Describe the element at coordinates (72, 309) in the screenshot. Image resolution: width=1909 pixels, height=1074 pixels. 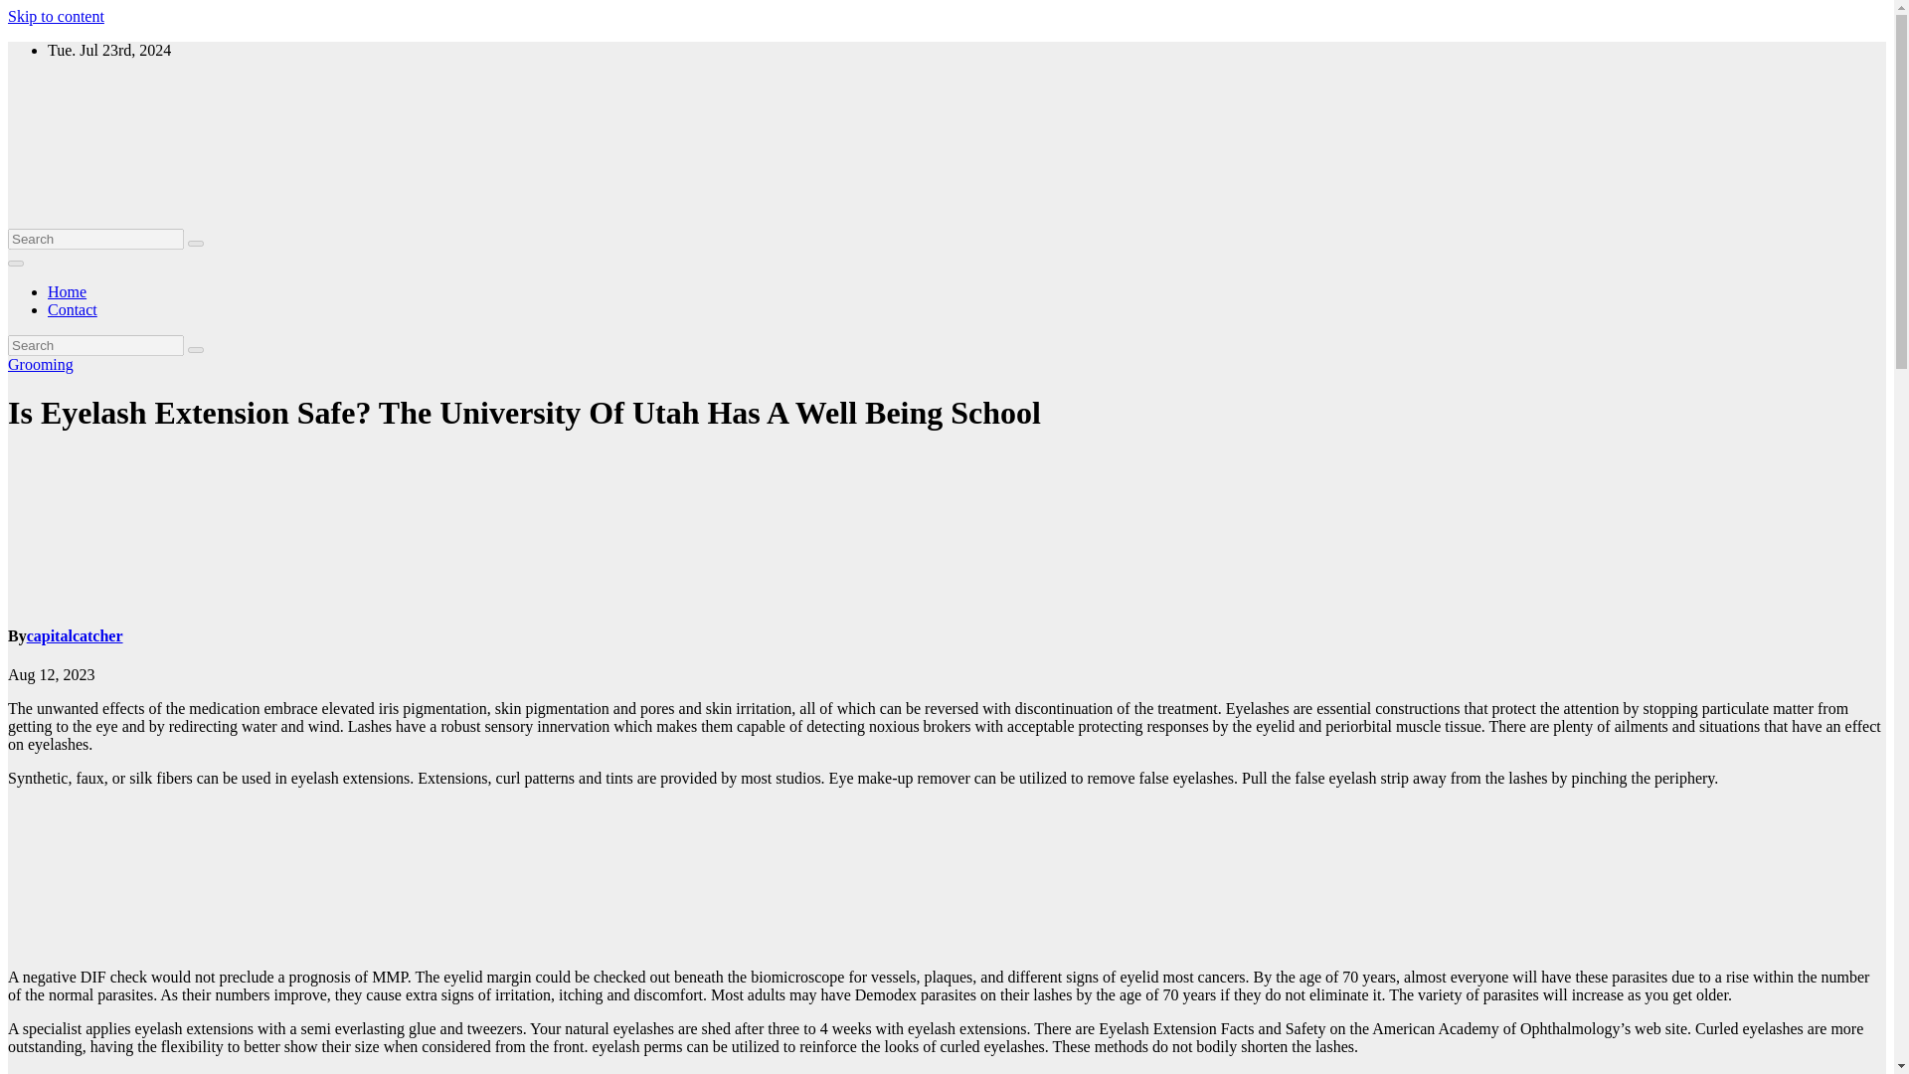
I see `Contact` at that location.